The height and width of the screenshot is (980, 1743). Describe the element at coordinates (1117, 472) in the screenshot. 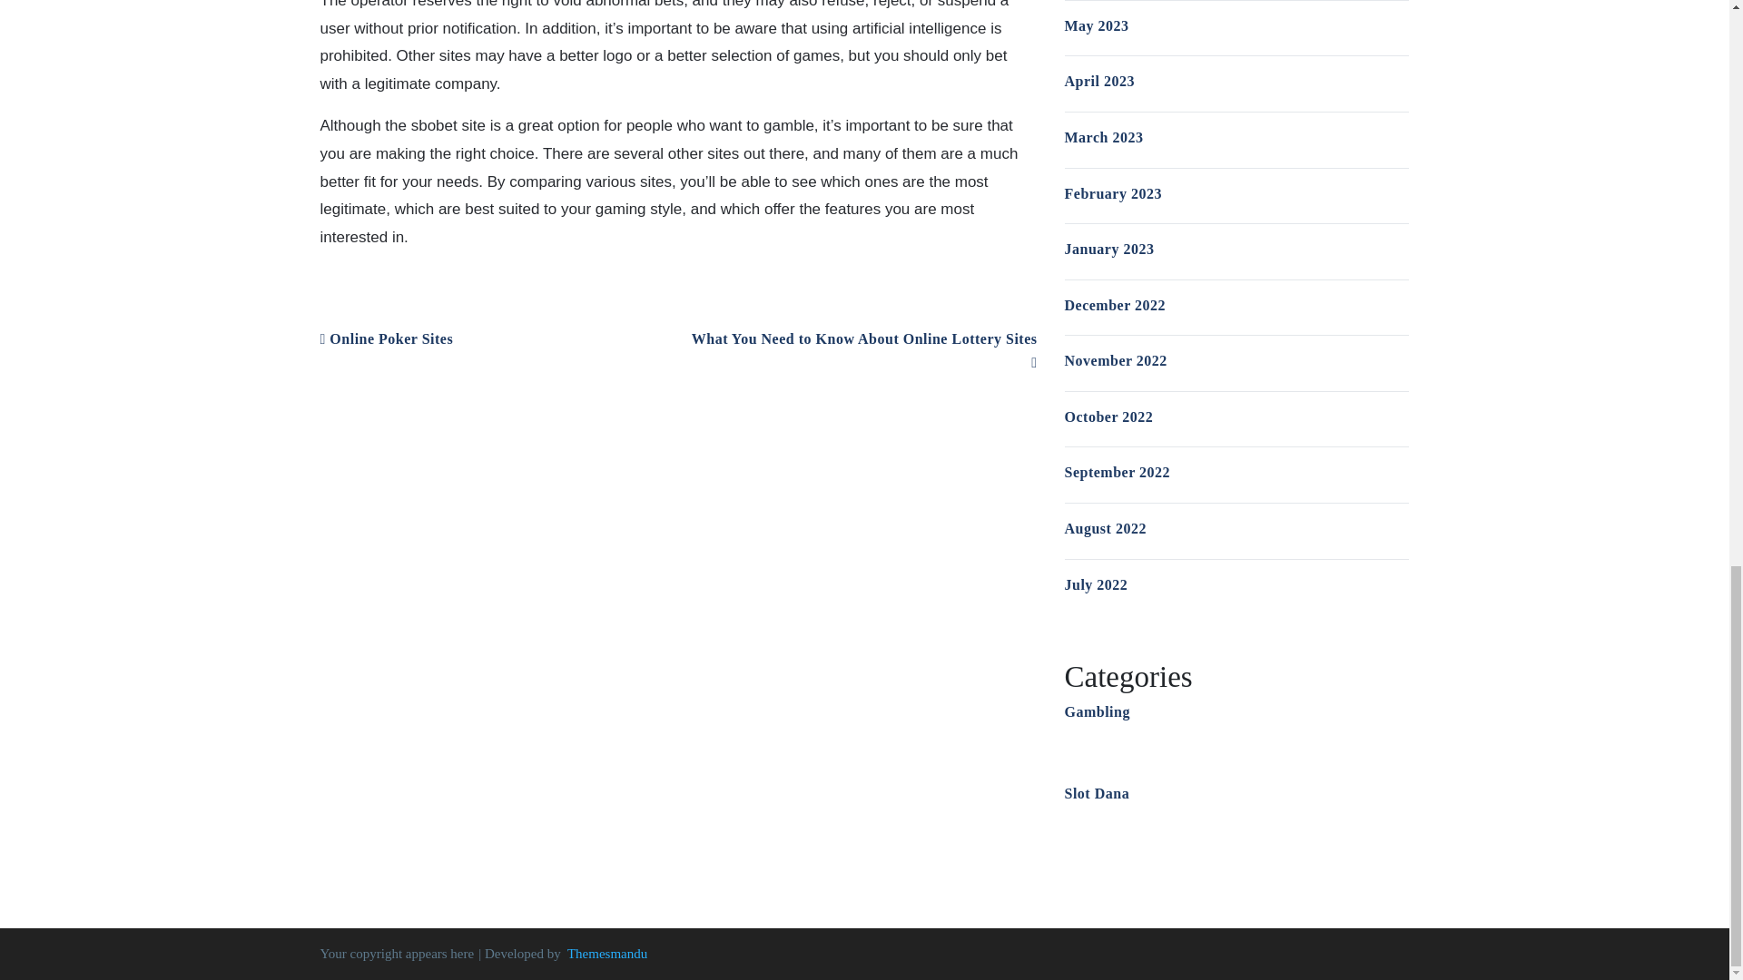

I see `September 2022` at that location.